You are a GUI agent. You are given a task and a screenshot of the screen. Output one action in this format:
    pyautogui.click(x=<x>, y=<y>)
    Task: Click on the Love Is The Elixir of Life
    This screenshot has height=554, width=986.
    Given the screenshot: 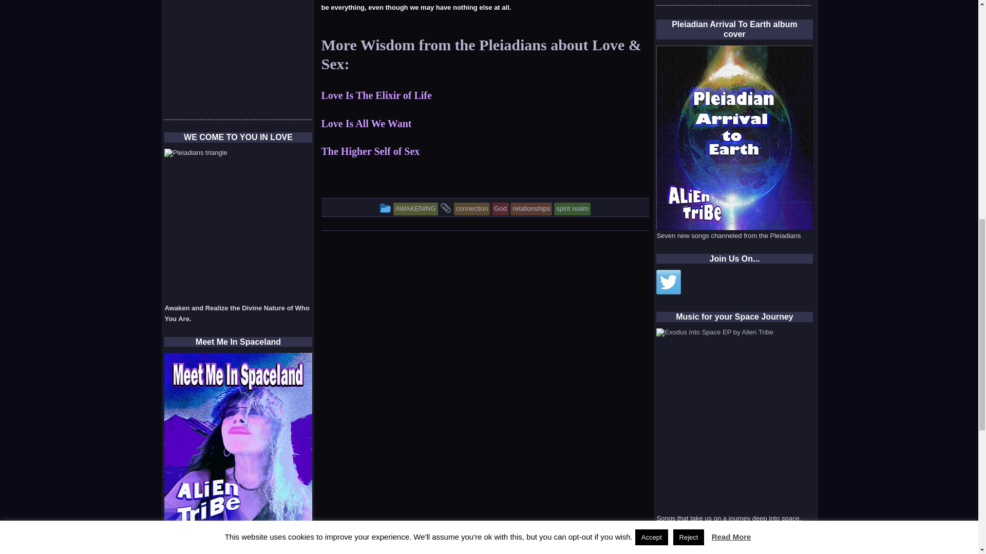 What is the action you would take?
    pyautogui.click(x=376, y=95)
    